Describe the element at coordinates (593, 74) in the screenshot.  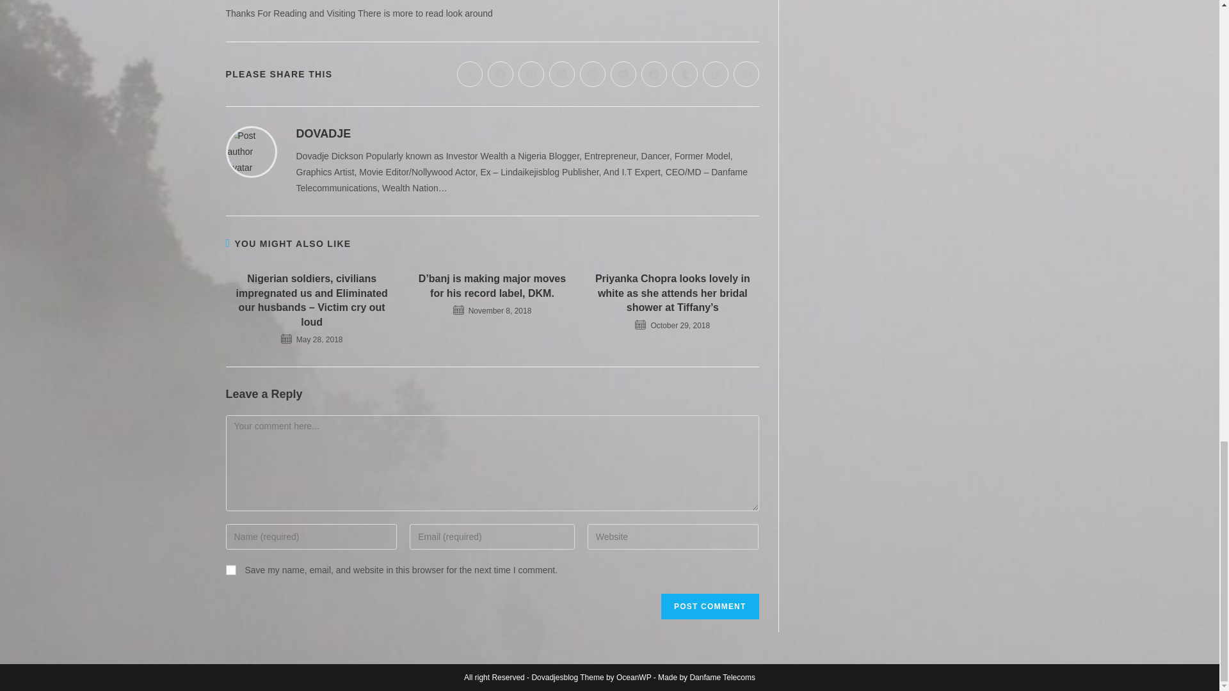
I see `Opens in a new window` at that location.